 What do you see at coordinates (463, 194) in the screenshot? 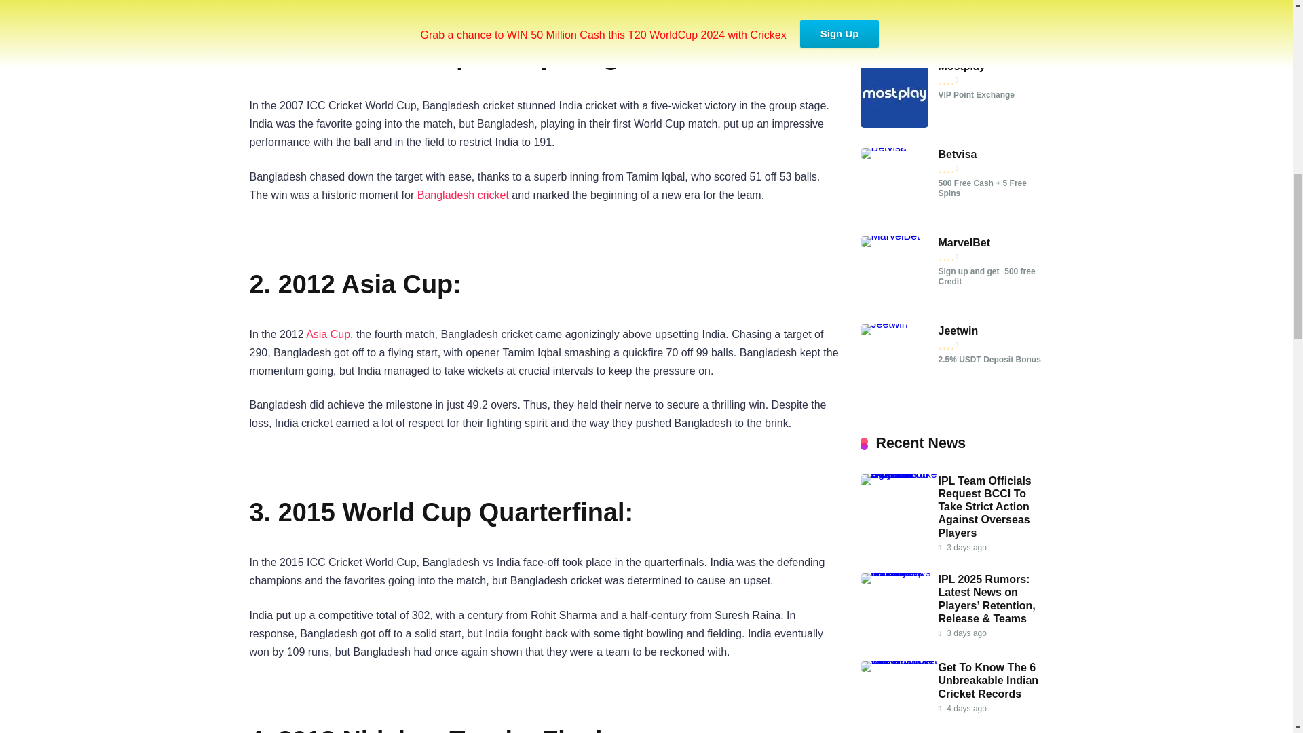
I see `Bangladesh cricket` at bounding box center [463, 194].